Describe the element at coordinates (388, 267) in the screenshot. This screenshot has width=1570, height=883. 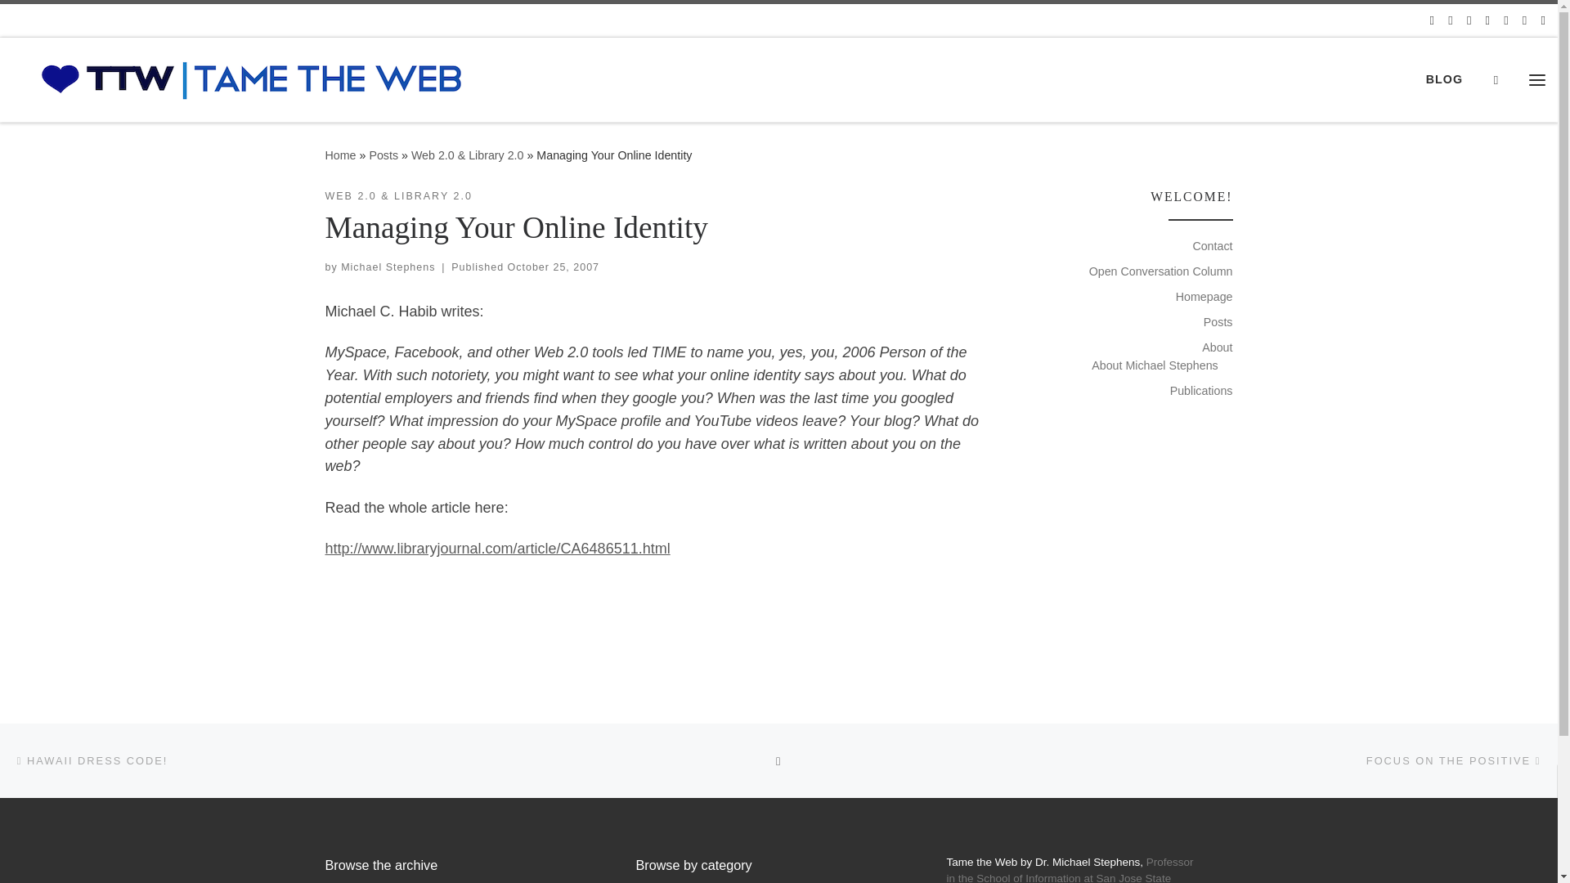
I see `View all posts by Michael Stephens` at that location.